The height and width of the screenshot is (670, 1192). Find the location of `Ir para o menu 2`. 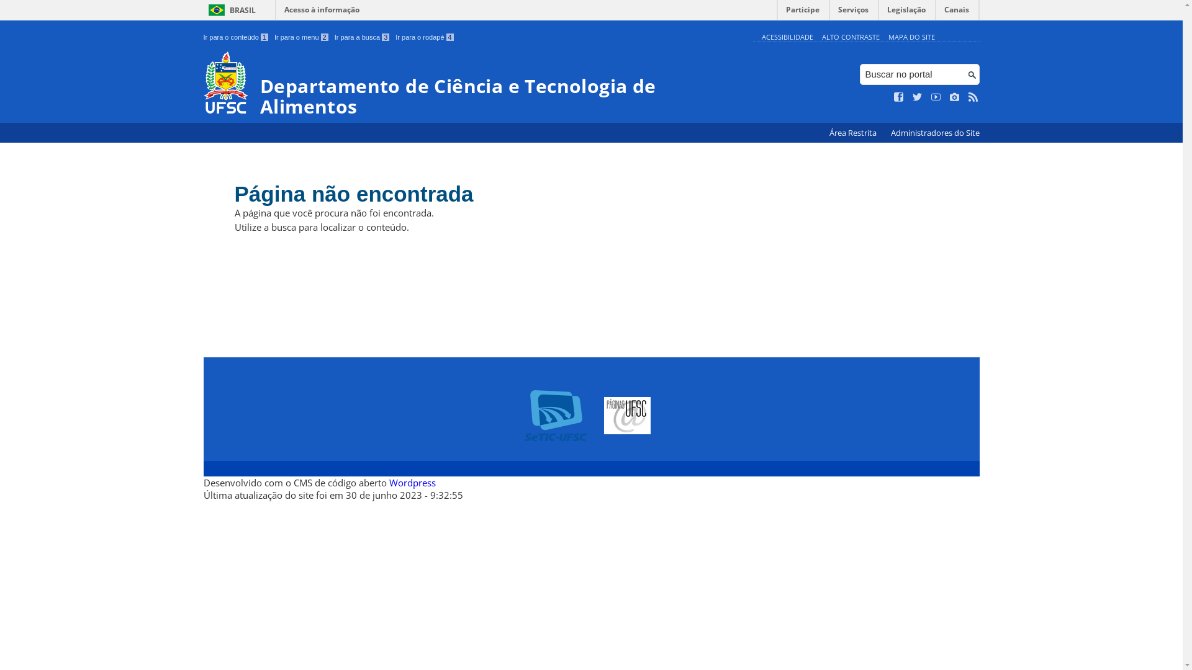

Ir para o menu 2 is located at coordinates (302, 37).